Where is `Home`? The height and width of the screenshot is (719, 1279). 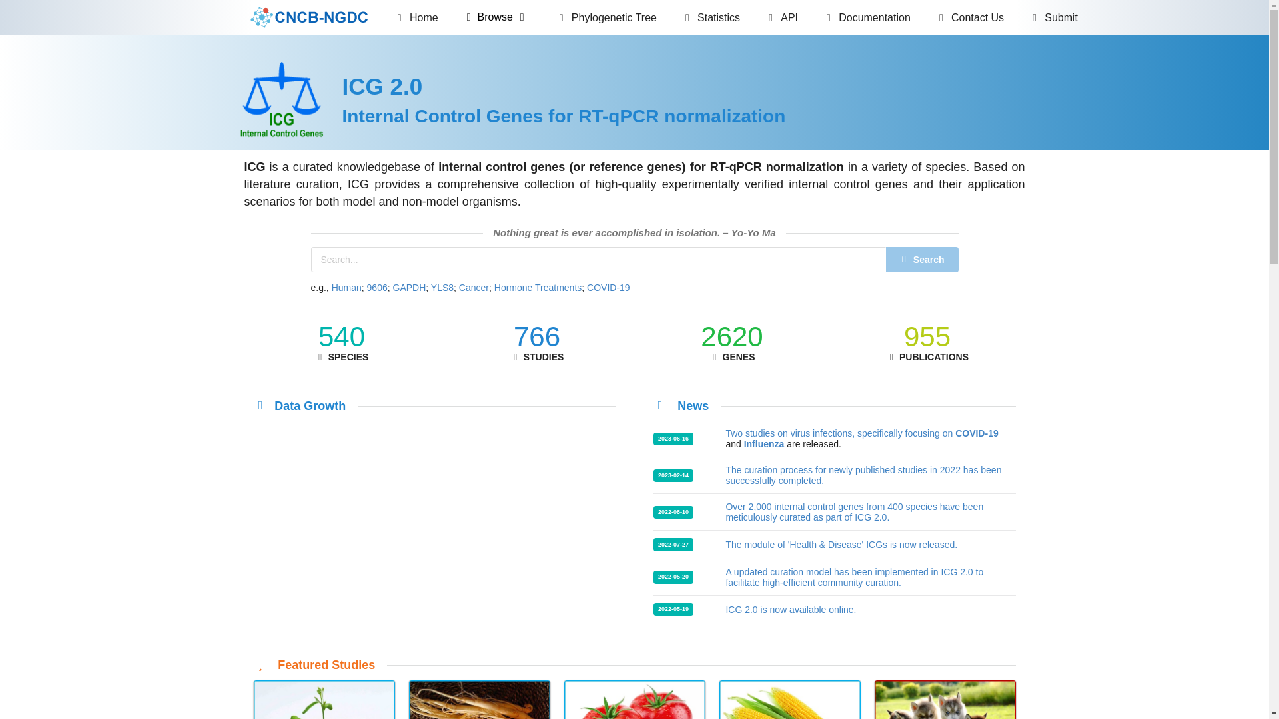 Home is located at coordinates (416, 17).